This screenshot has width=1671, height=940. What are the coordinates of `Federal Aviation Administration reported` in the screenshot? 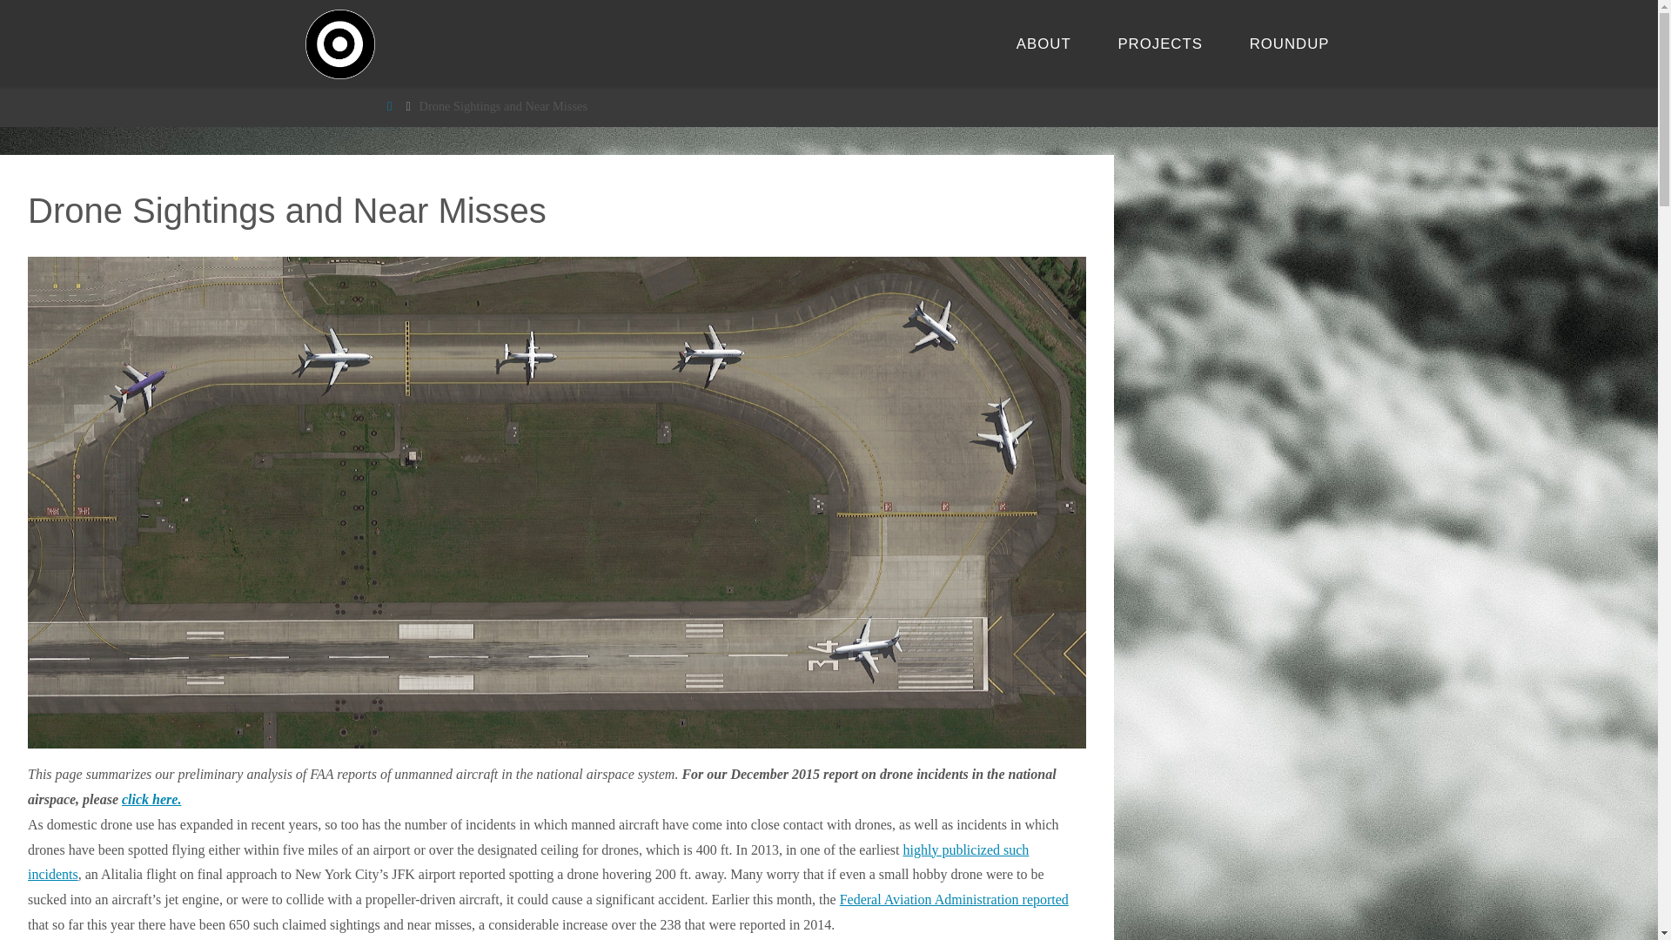 It's located at (954, 899).